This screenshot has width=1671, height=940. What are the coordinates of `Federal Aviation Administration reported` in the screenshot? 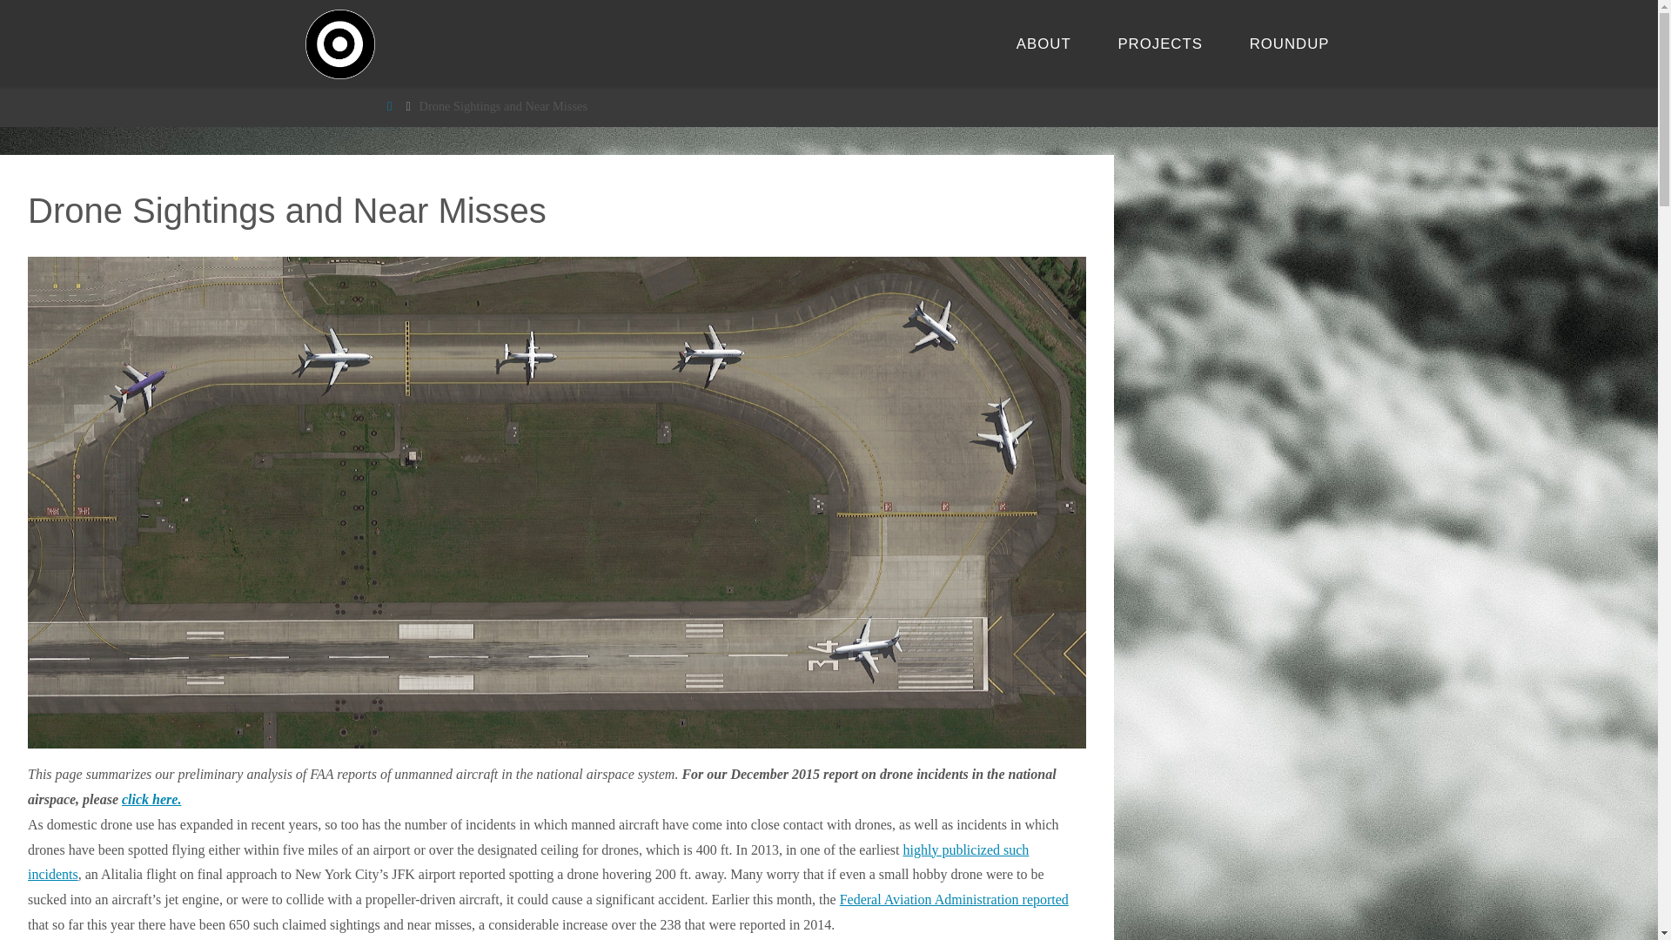 It's located at (954, 899).